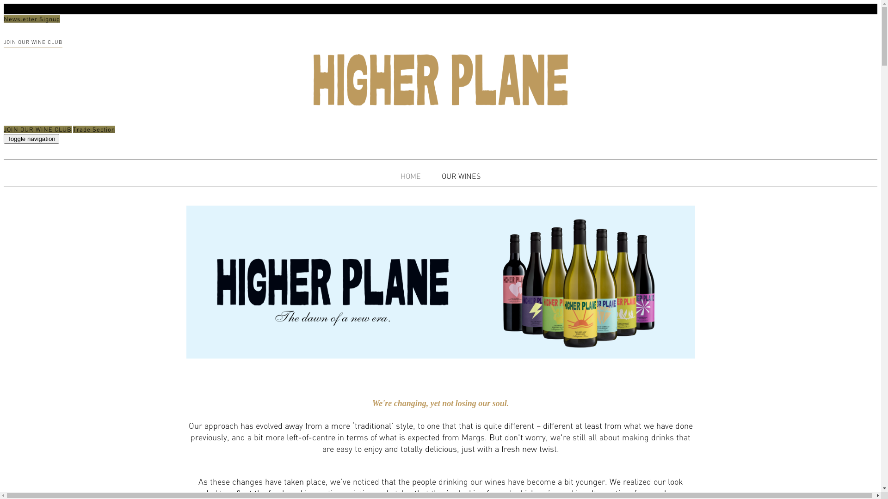 Image resolution: width=888 pixels, height=499 pixels. What do you see at coordinates (411, 176) in the screenshot?
I see `HOME` at bounding box center [411, 176].